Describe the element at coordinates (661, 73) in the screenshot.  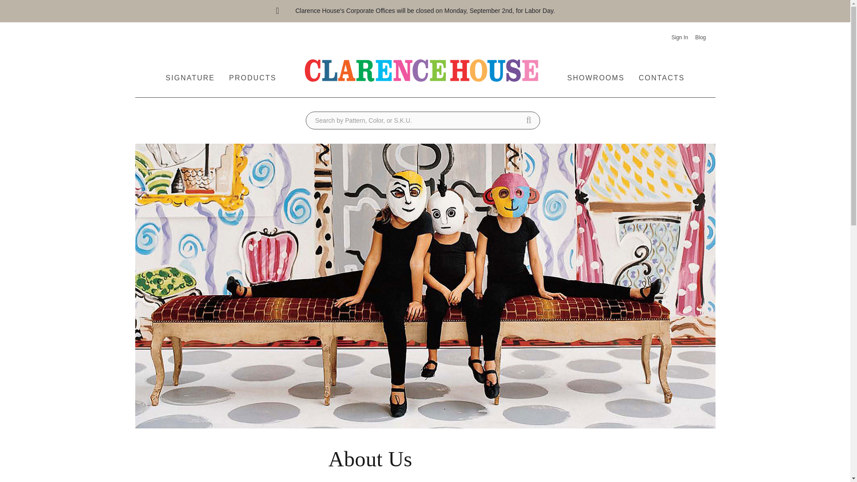
I see `CONTACTS` at that location.